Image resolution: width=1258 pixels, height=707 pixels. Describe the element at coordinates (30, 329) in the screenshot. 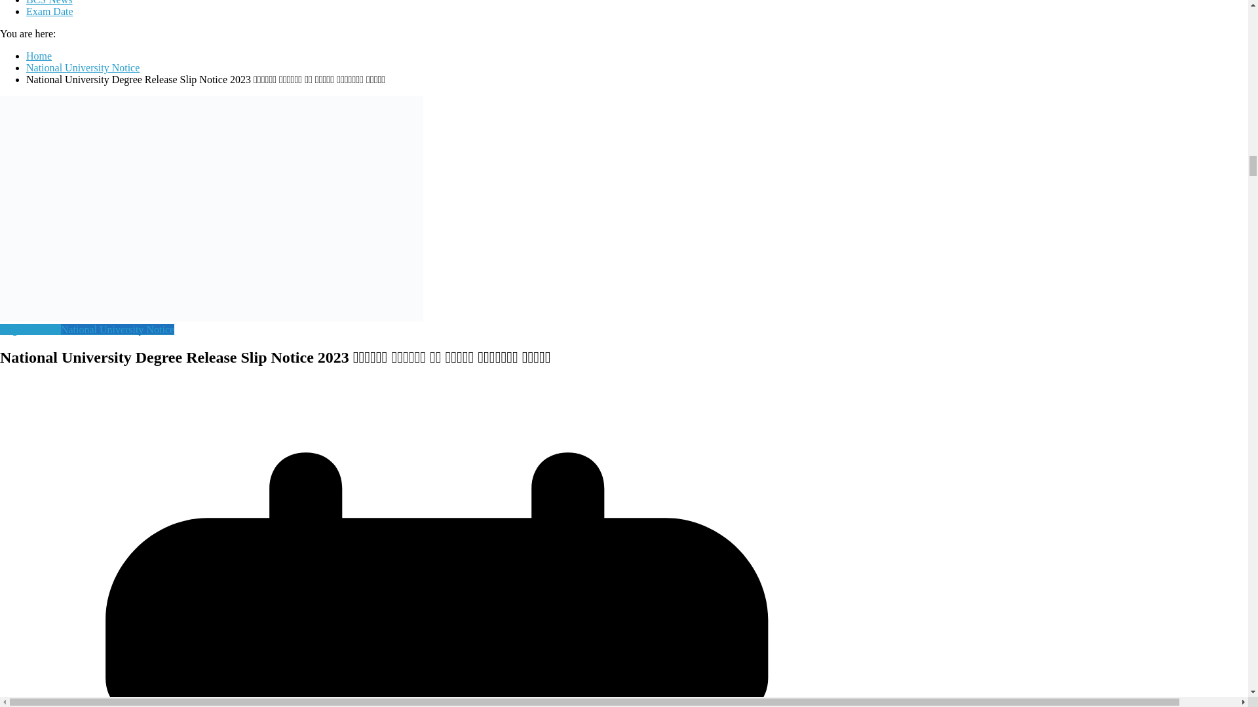

I see `Degree Notice` at that location.